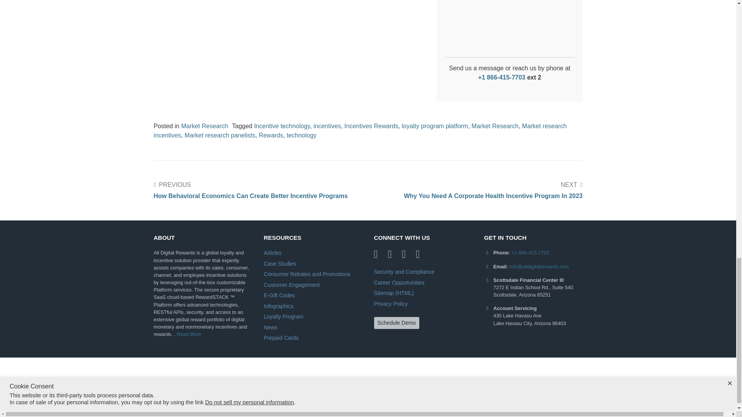 This screenshot has height=417, width=742. What do you see at coordinates (272, 253) in the screenshot?
I see `Articles` at bounding box center [272, 253].